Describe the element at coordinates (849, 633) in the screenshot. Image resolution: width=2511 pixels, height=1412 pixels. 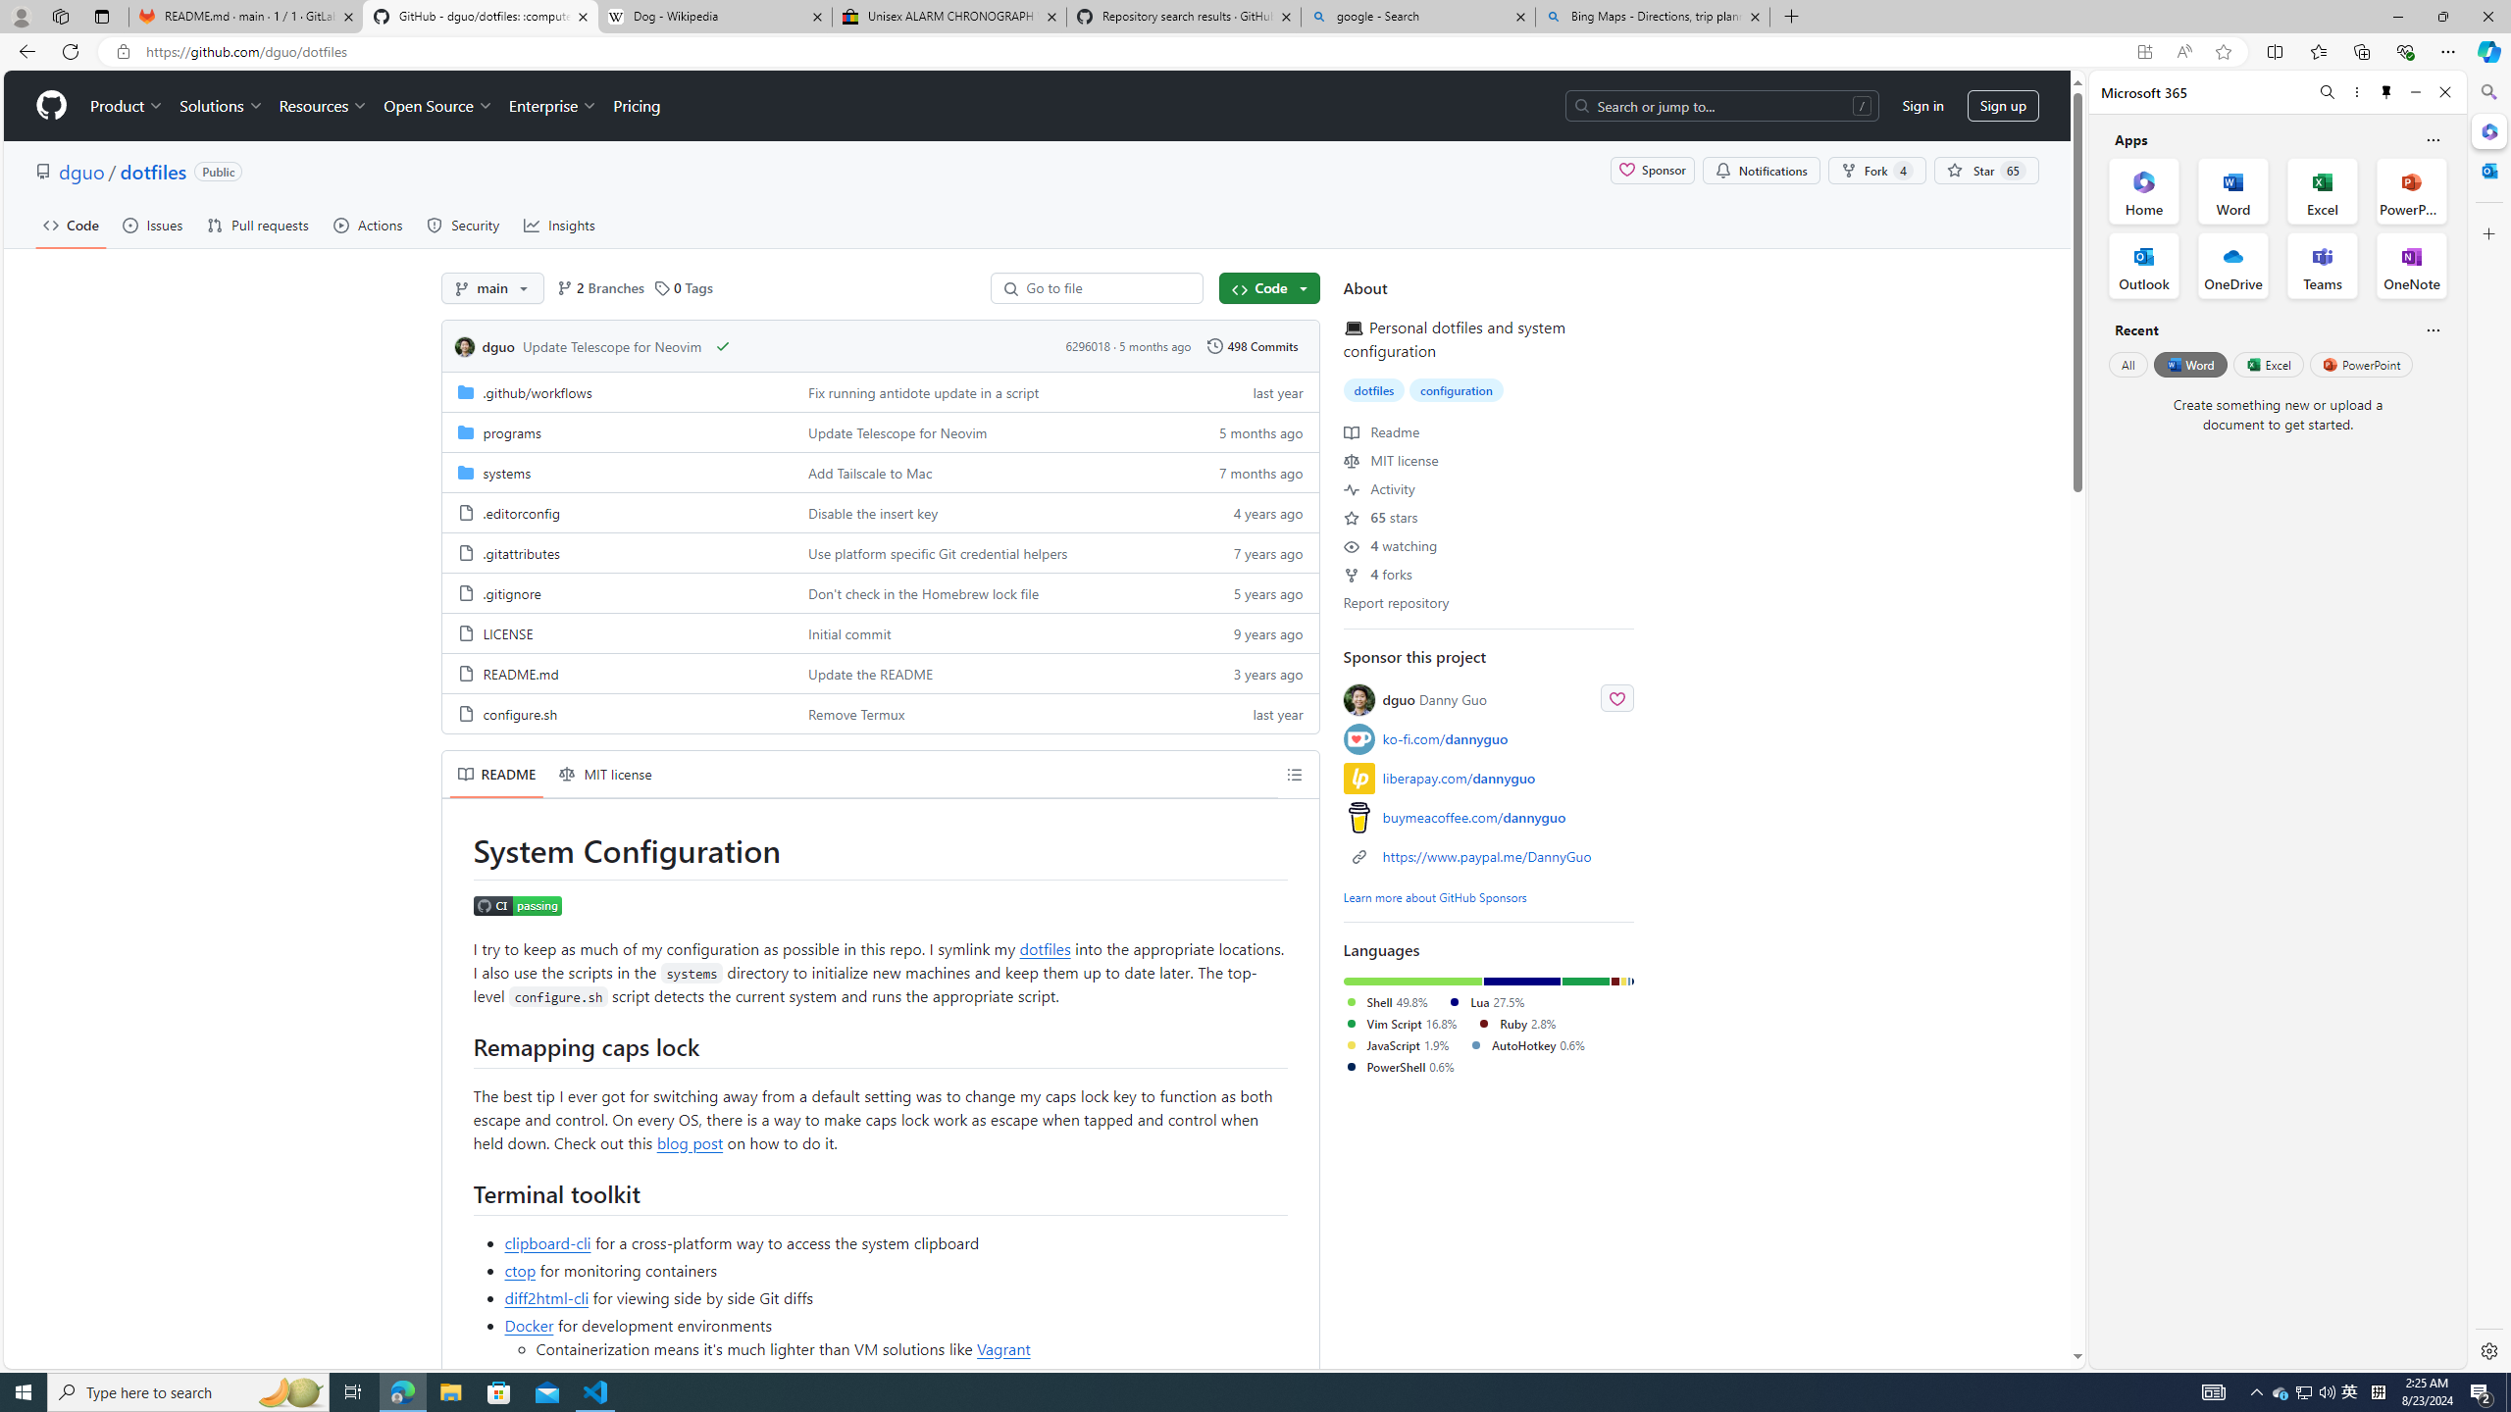
I see `Initial commit` at that location.